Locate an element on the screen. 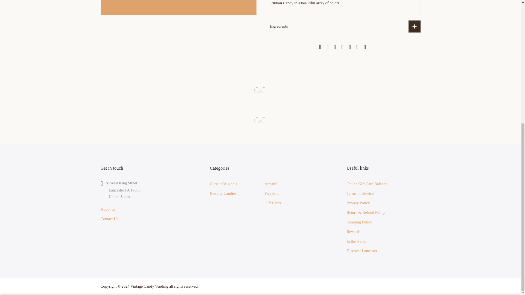  Contact Us is located at coordinates (109, 219).